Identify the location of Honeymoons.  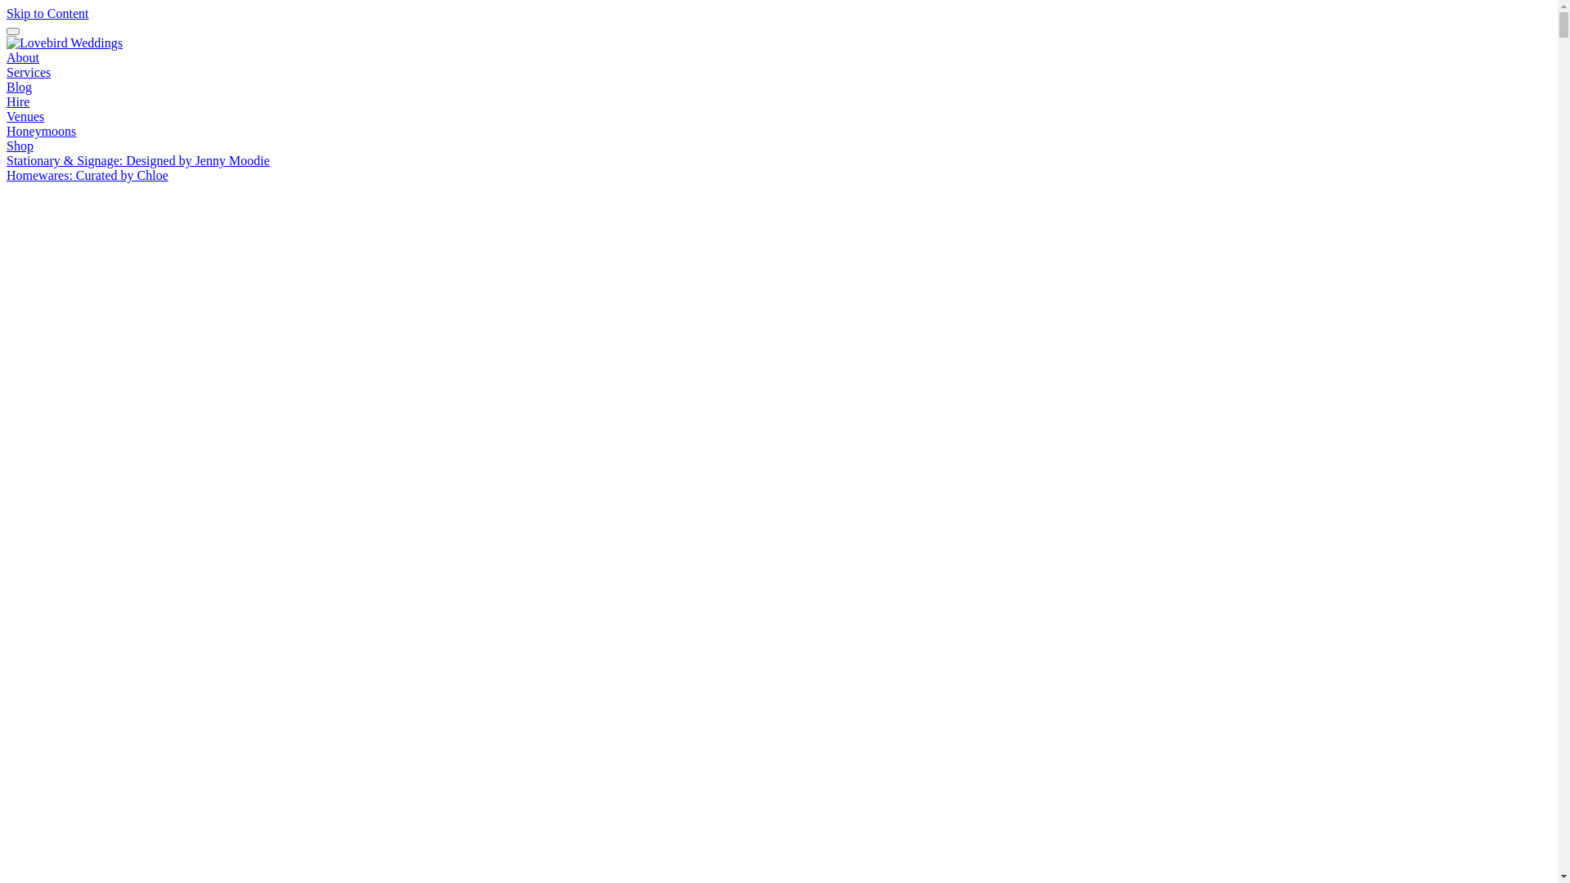
(41, 131).